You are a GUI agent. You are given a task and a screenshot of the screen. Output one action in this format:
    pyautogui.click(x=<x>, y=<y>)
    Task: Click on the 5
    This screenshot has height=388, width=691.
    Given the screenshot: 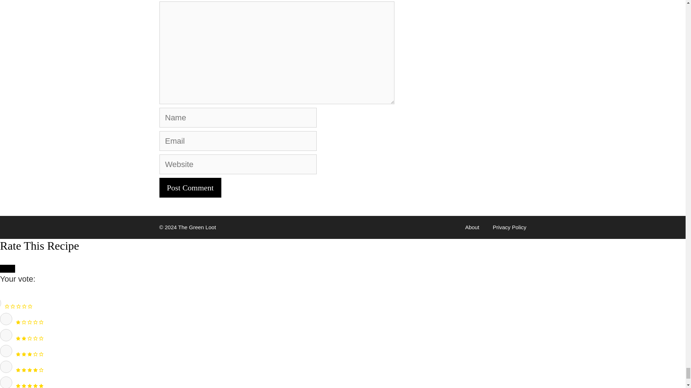 What is the action you would take?
    pyautogui.click(x=6, y=382)
    